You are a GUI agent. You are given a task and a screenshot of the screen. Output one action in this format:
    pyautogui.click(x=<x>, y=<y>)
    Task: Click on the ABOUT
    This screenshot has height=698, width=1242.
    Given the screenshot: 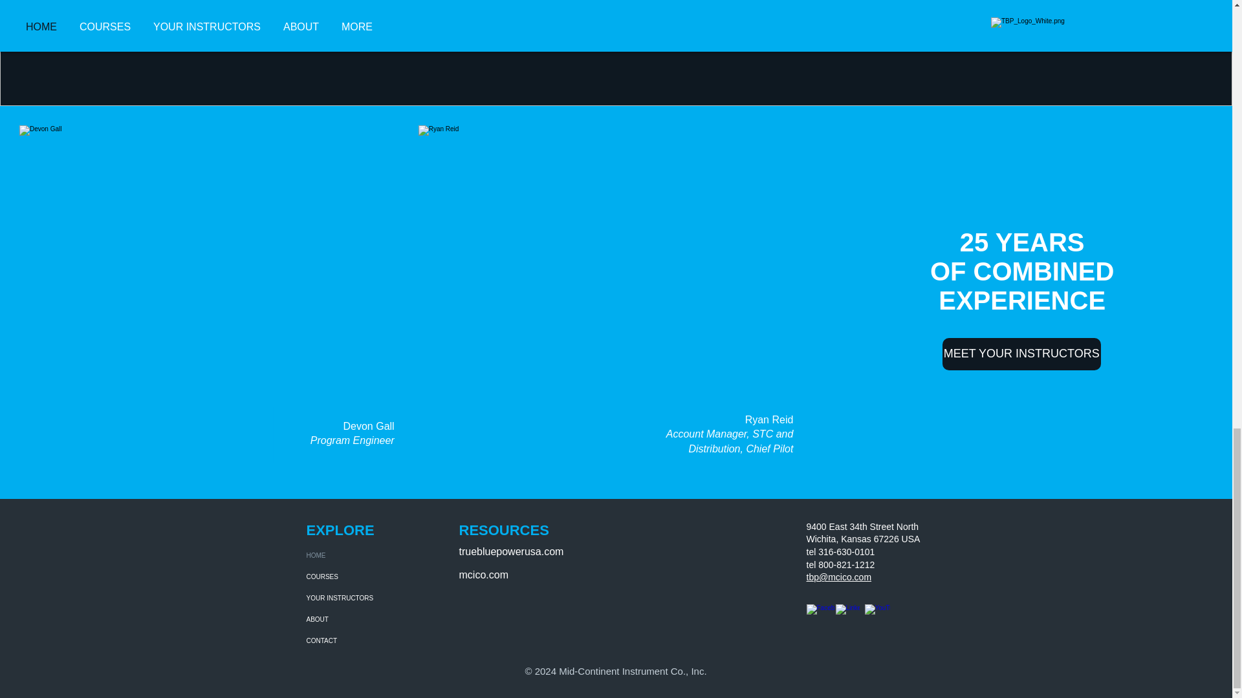 What is the action you would take?
    pyautogui.click(x=364, y=619)
    